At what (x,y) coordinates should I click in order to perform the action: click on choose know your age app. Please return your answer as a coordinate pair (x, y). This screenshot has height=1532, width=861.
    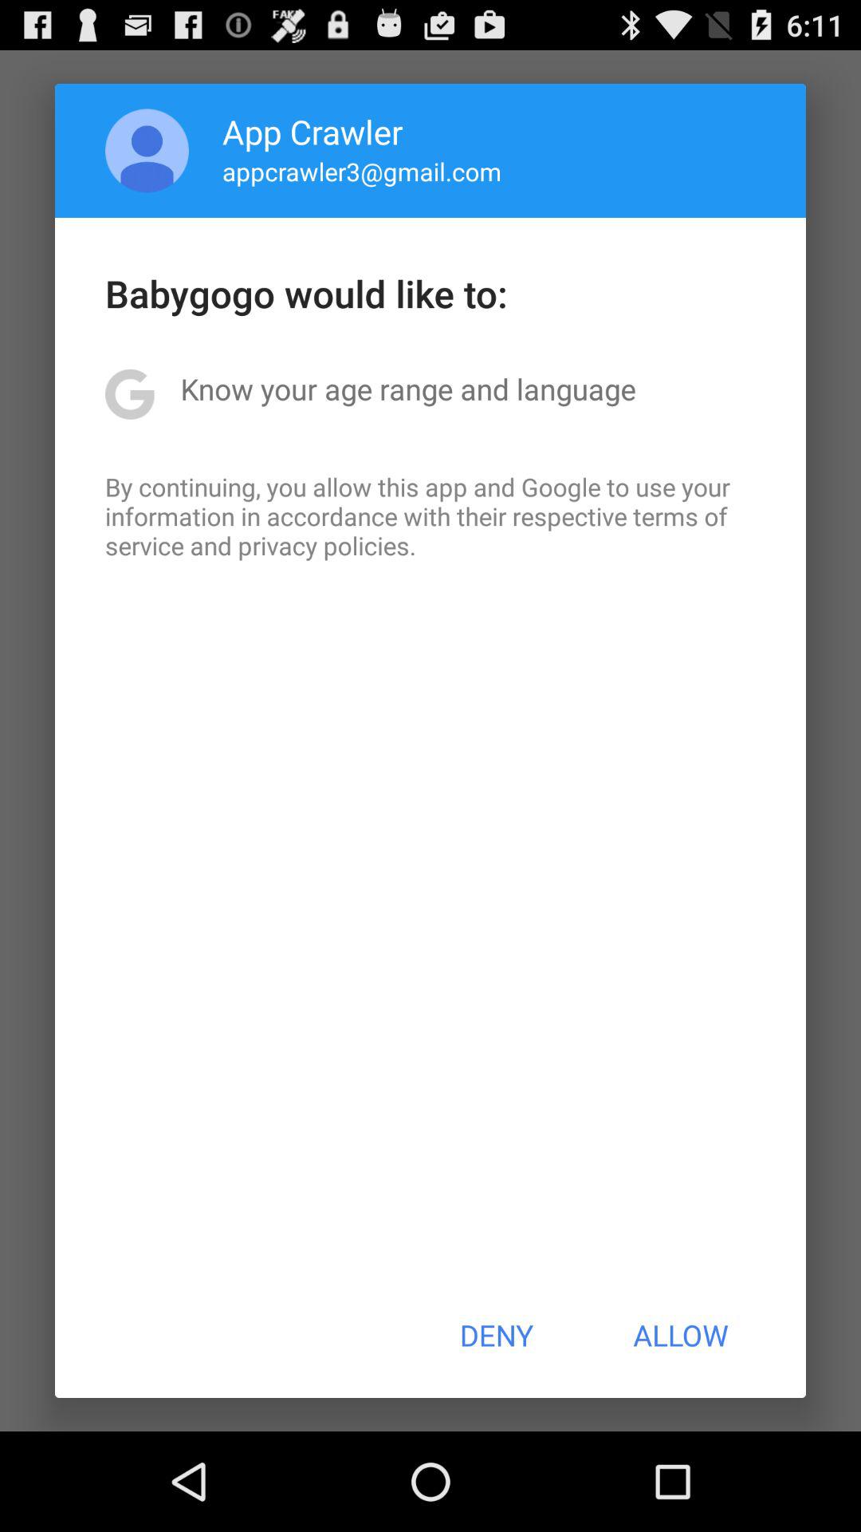
    Looking at the image, I should click on (408, 389).